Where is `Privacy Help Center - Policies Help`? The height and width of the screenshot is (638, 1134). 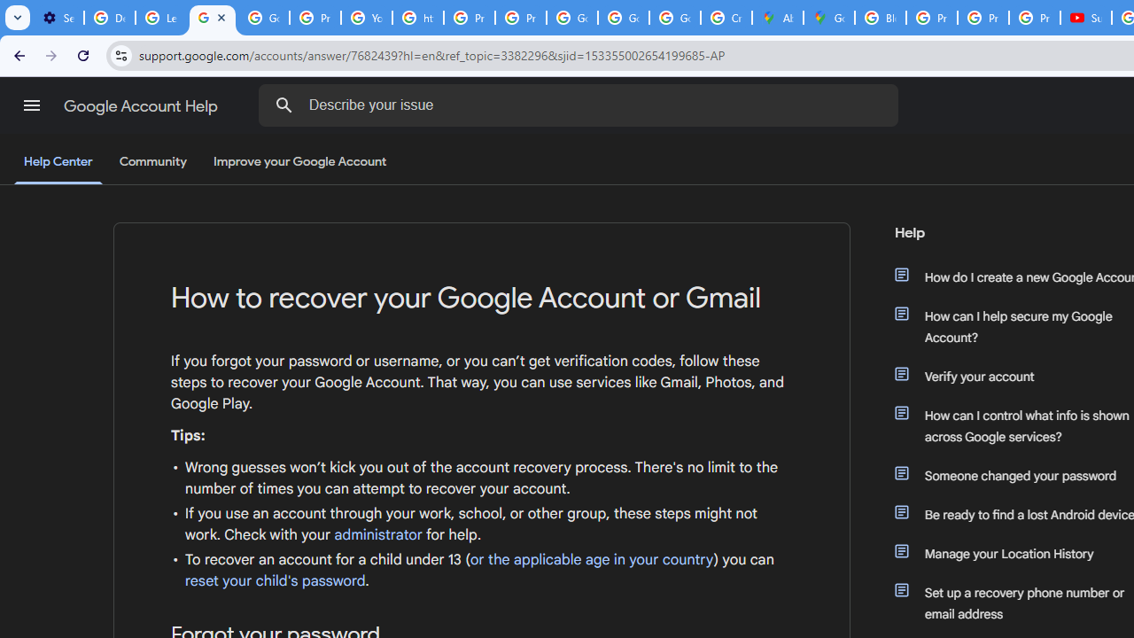
Privacy Help Center - Policies Help is located at coordinates (983, 18).